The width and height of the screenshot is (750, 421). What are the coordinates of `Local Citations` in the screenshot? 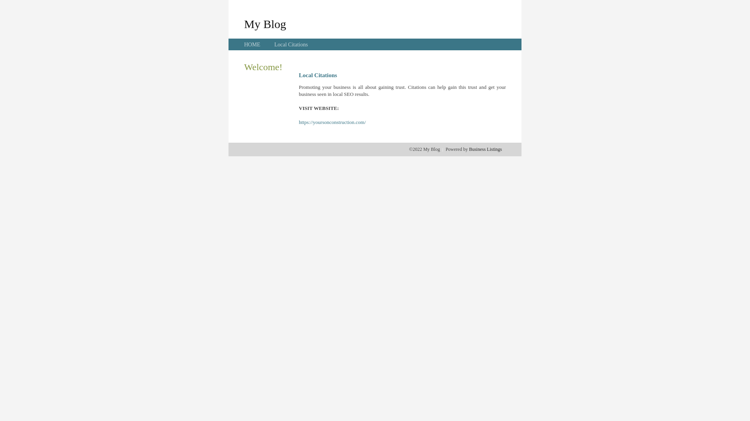 It's located at (291, 44).